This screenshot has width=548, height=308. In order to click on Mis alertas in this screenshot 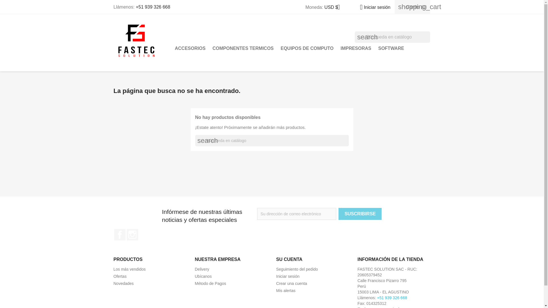, I will do `click(286, 290)`.